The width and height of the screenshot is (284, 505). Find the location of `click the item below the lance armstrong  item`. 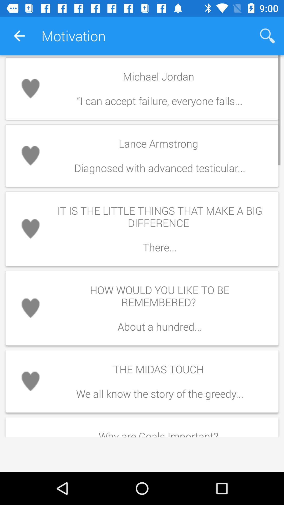

click the item below the lance armstrong  item is located at coordinates (160, 229).